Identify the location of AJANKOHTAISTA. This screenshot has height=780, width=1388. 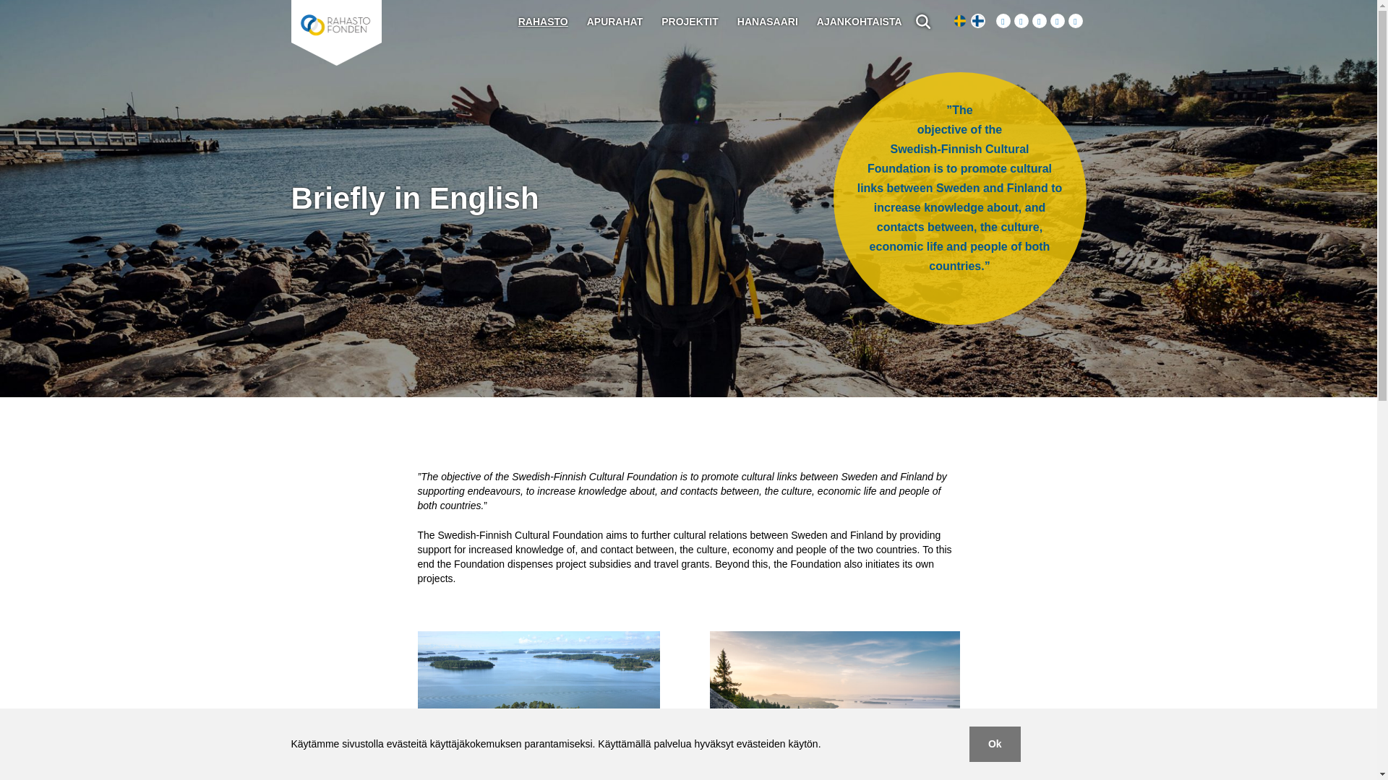
(860, 21).